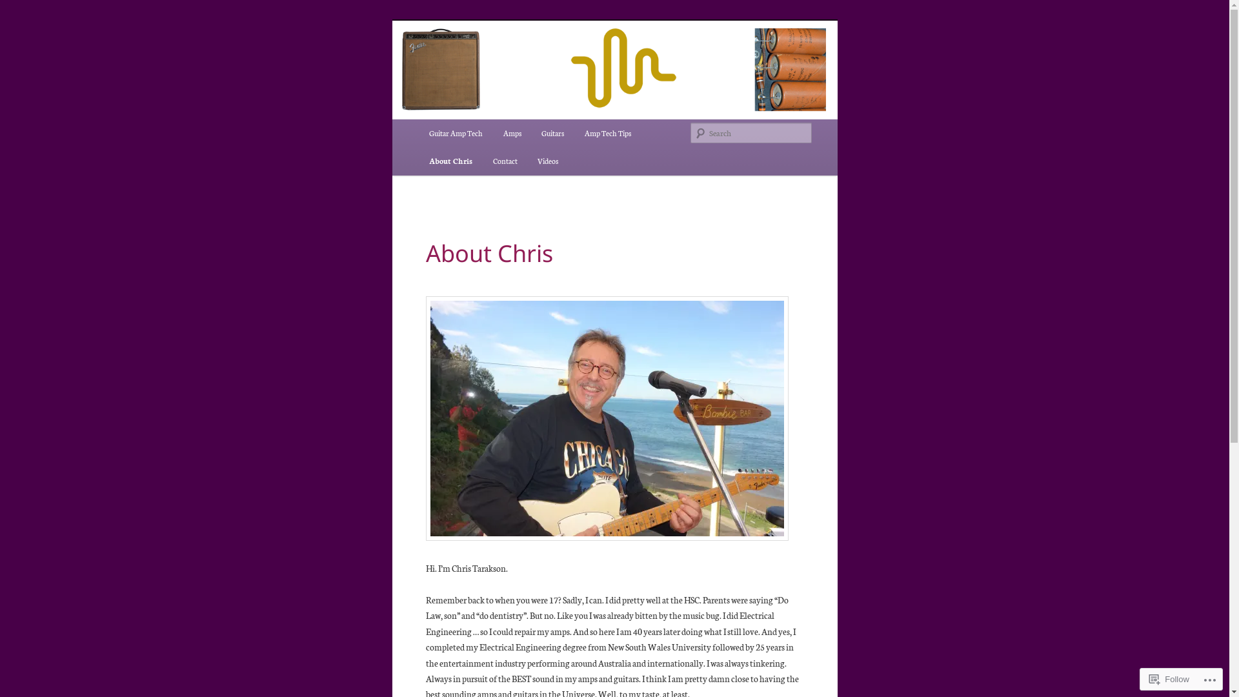  I want to click on Amps, so click(512, 133).